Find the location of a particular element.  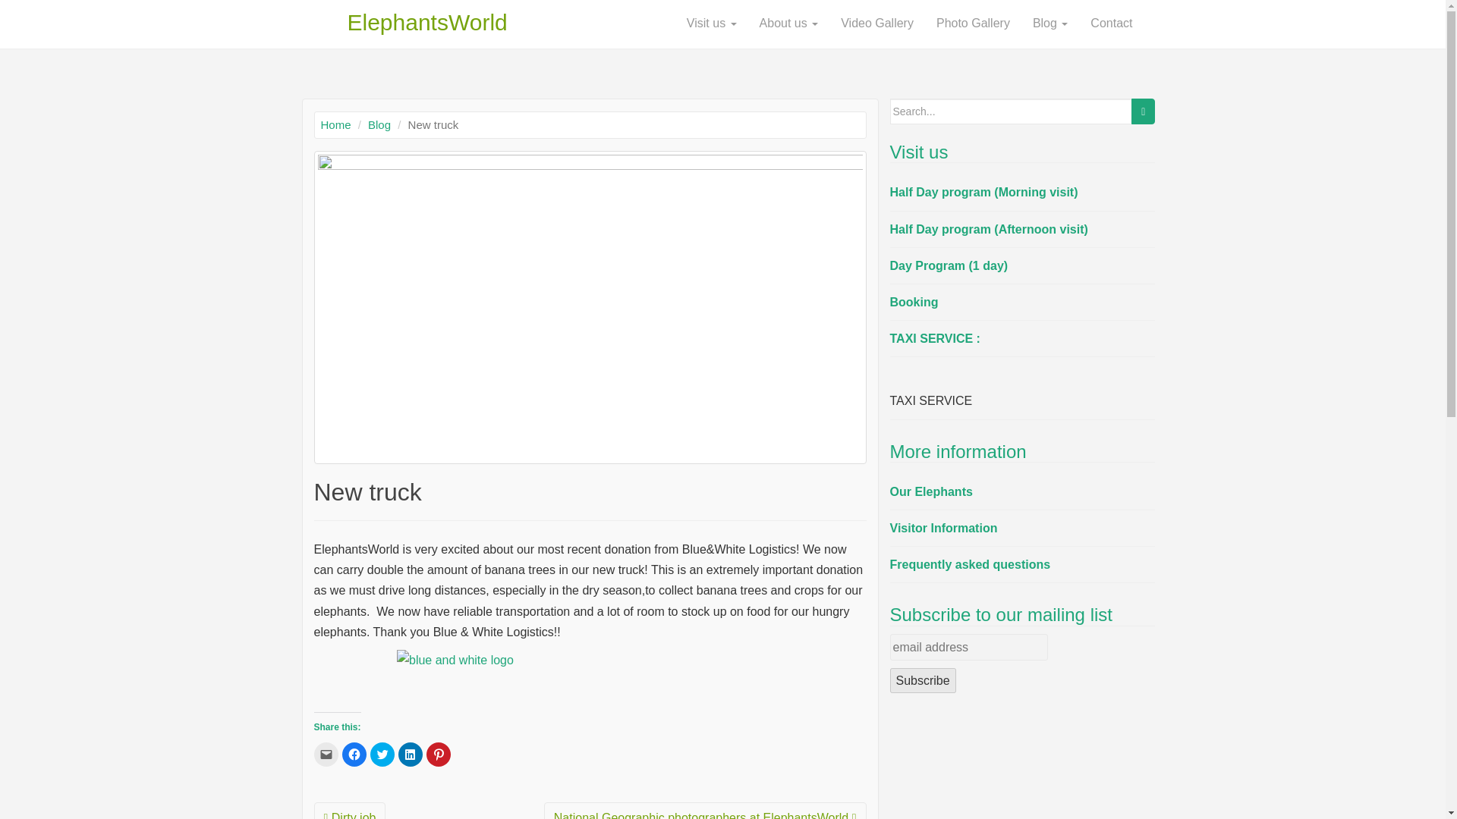

Blog is located at coordinates (379, 124).